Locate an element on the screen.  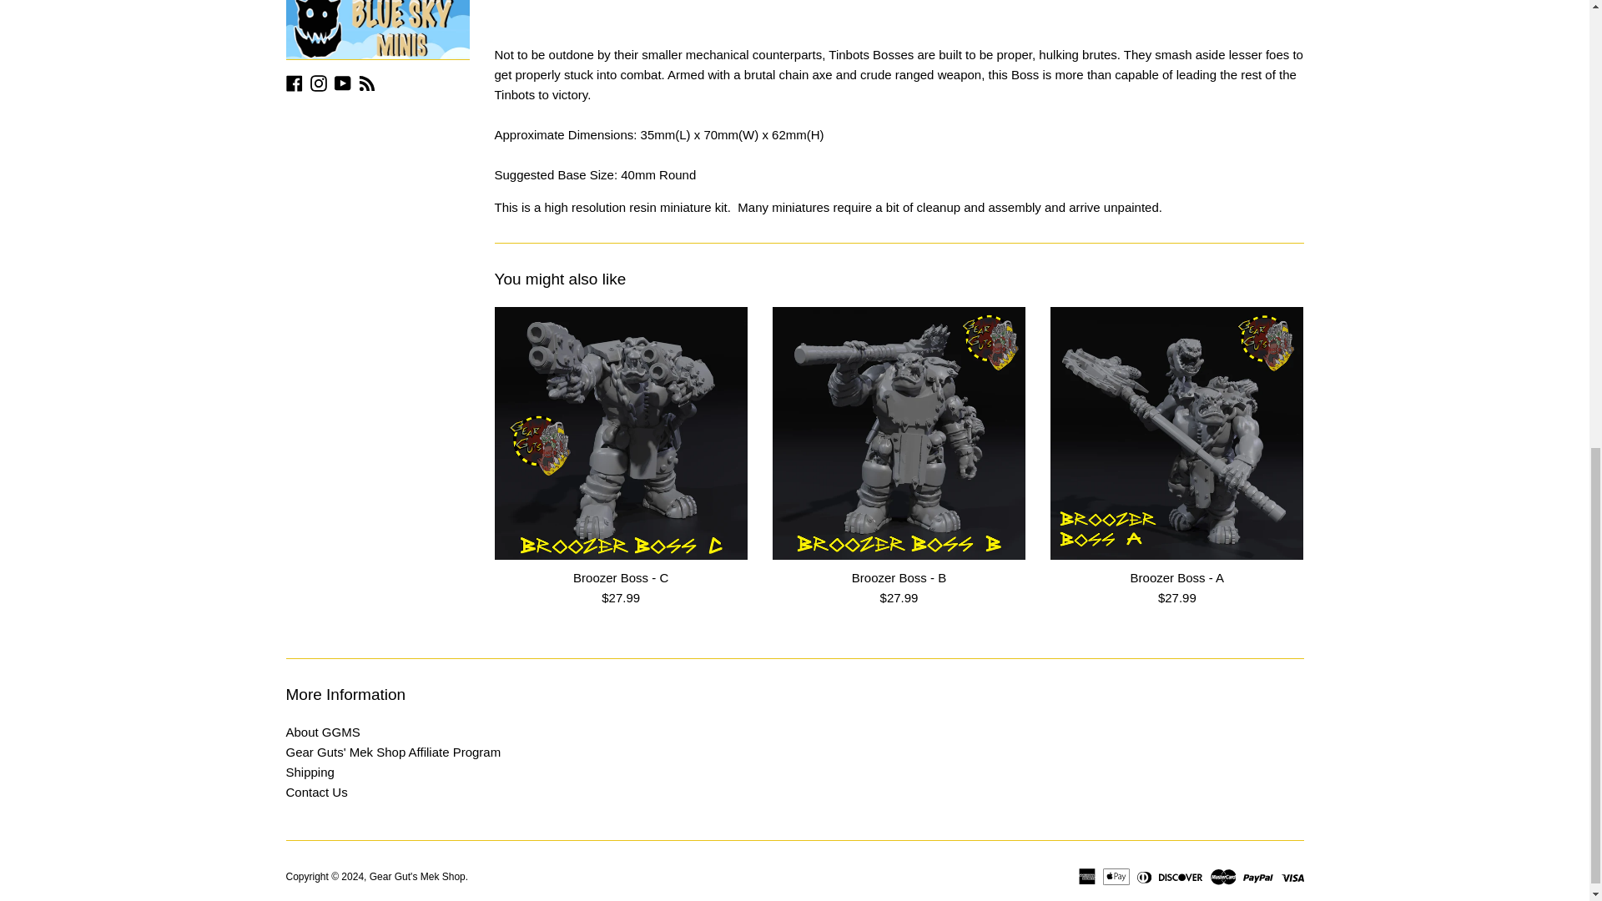
Broozer Boss - C is located at coordinates (619, 433).